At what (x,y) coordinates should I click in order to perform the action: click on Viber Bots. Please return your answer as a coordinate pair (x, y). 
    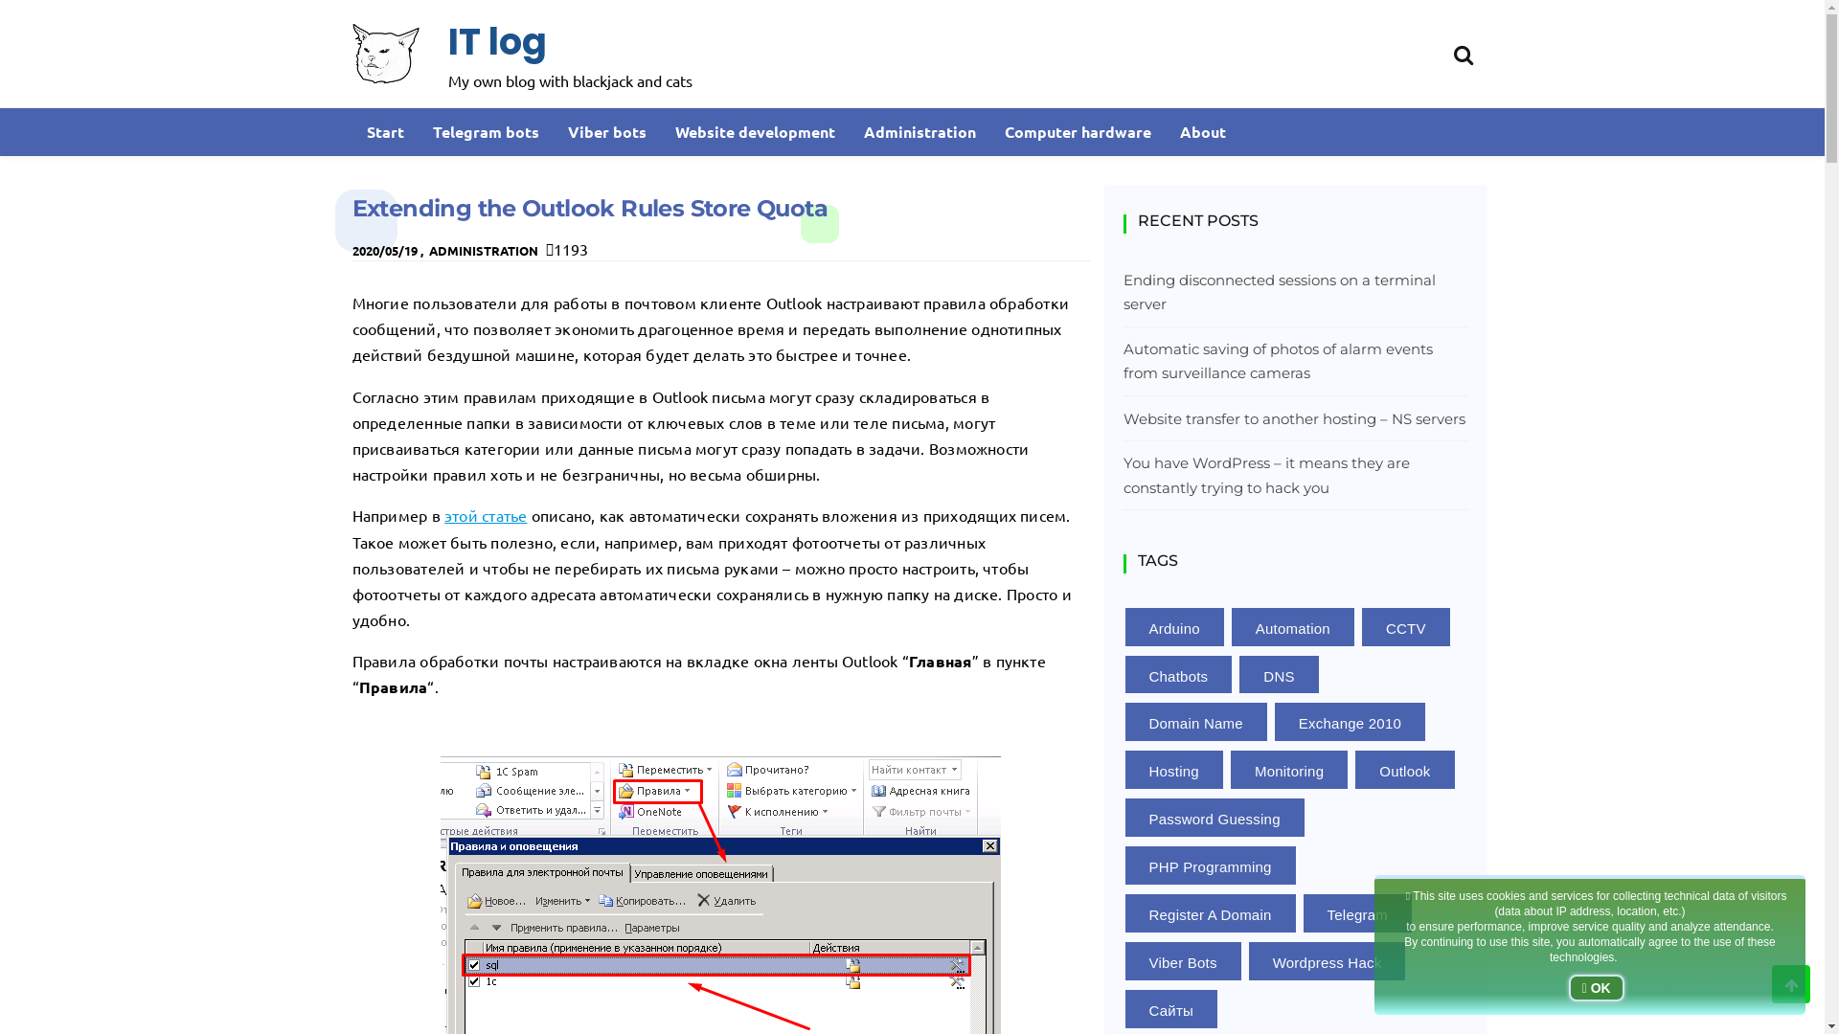
    Looking at the image, I should click on (1182, 961).